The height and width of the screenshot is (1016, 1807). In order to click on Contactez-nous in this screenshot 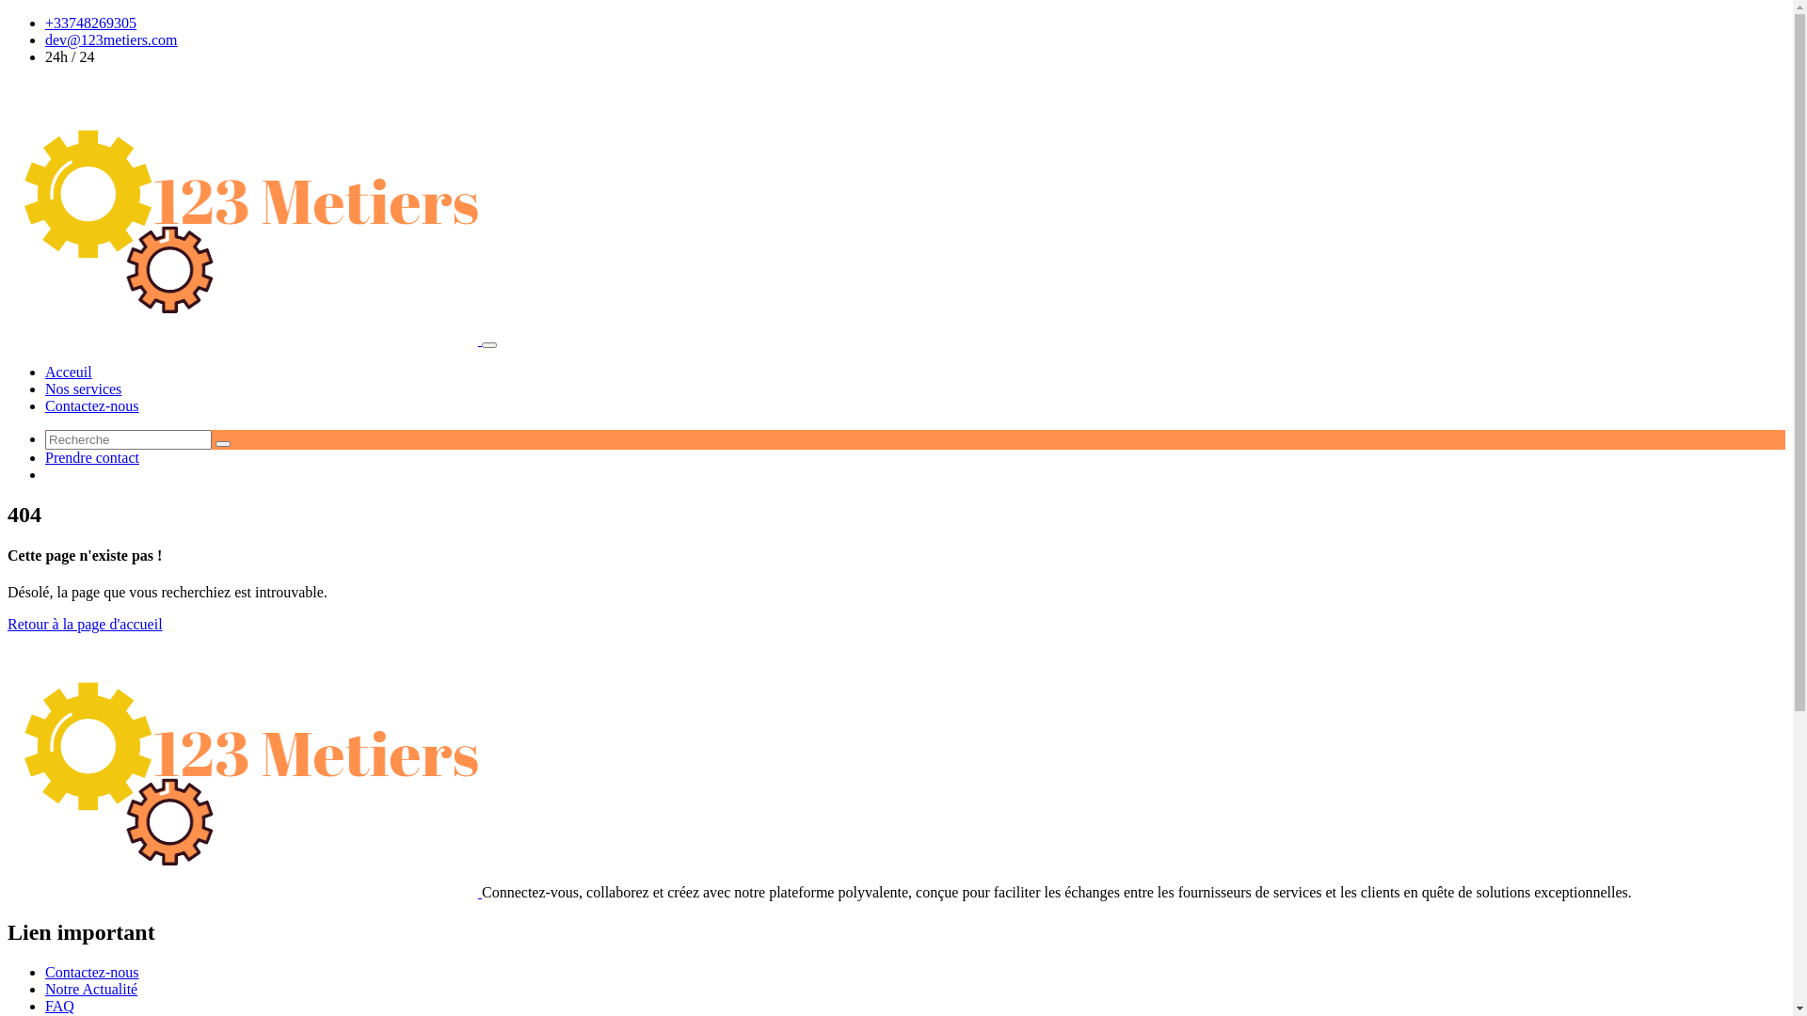, I will do `click(92, 406)`.